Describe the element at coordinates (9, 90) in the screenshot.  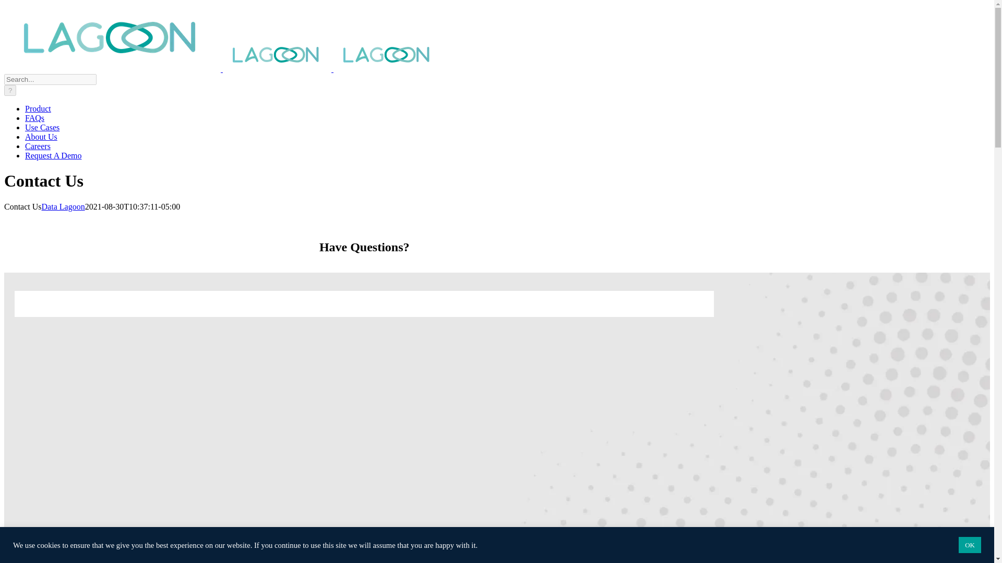
I see `?` at that location.